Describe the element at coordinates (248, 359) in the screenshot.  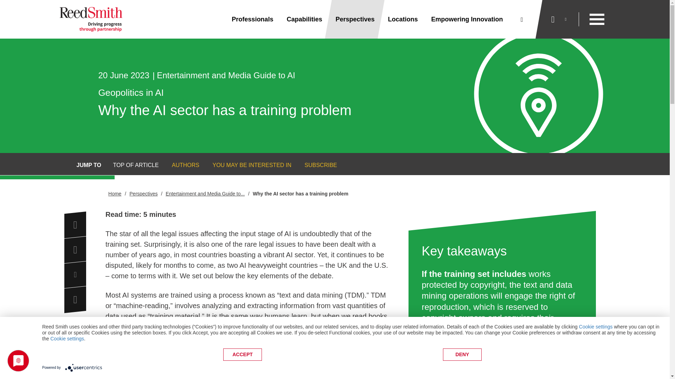
I see `Authors: Sophie Goossens Joshua Love Lucile Bouhanna` at that location.